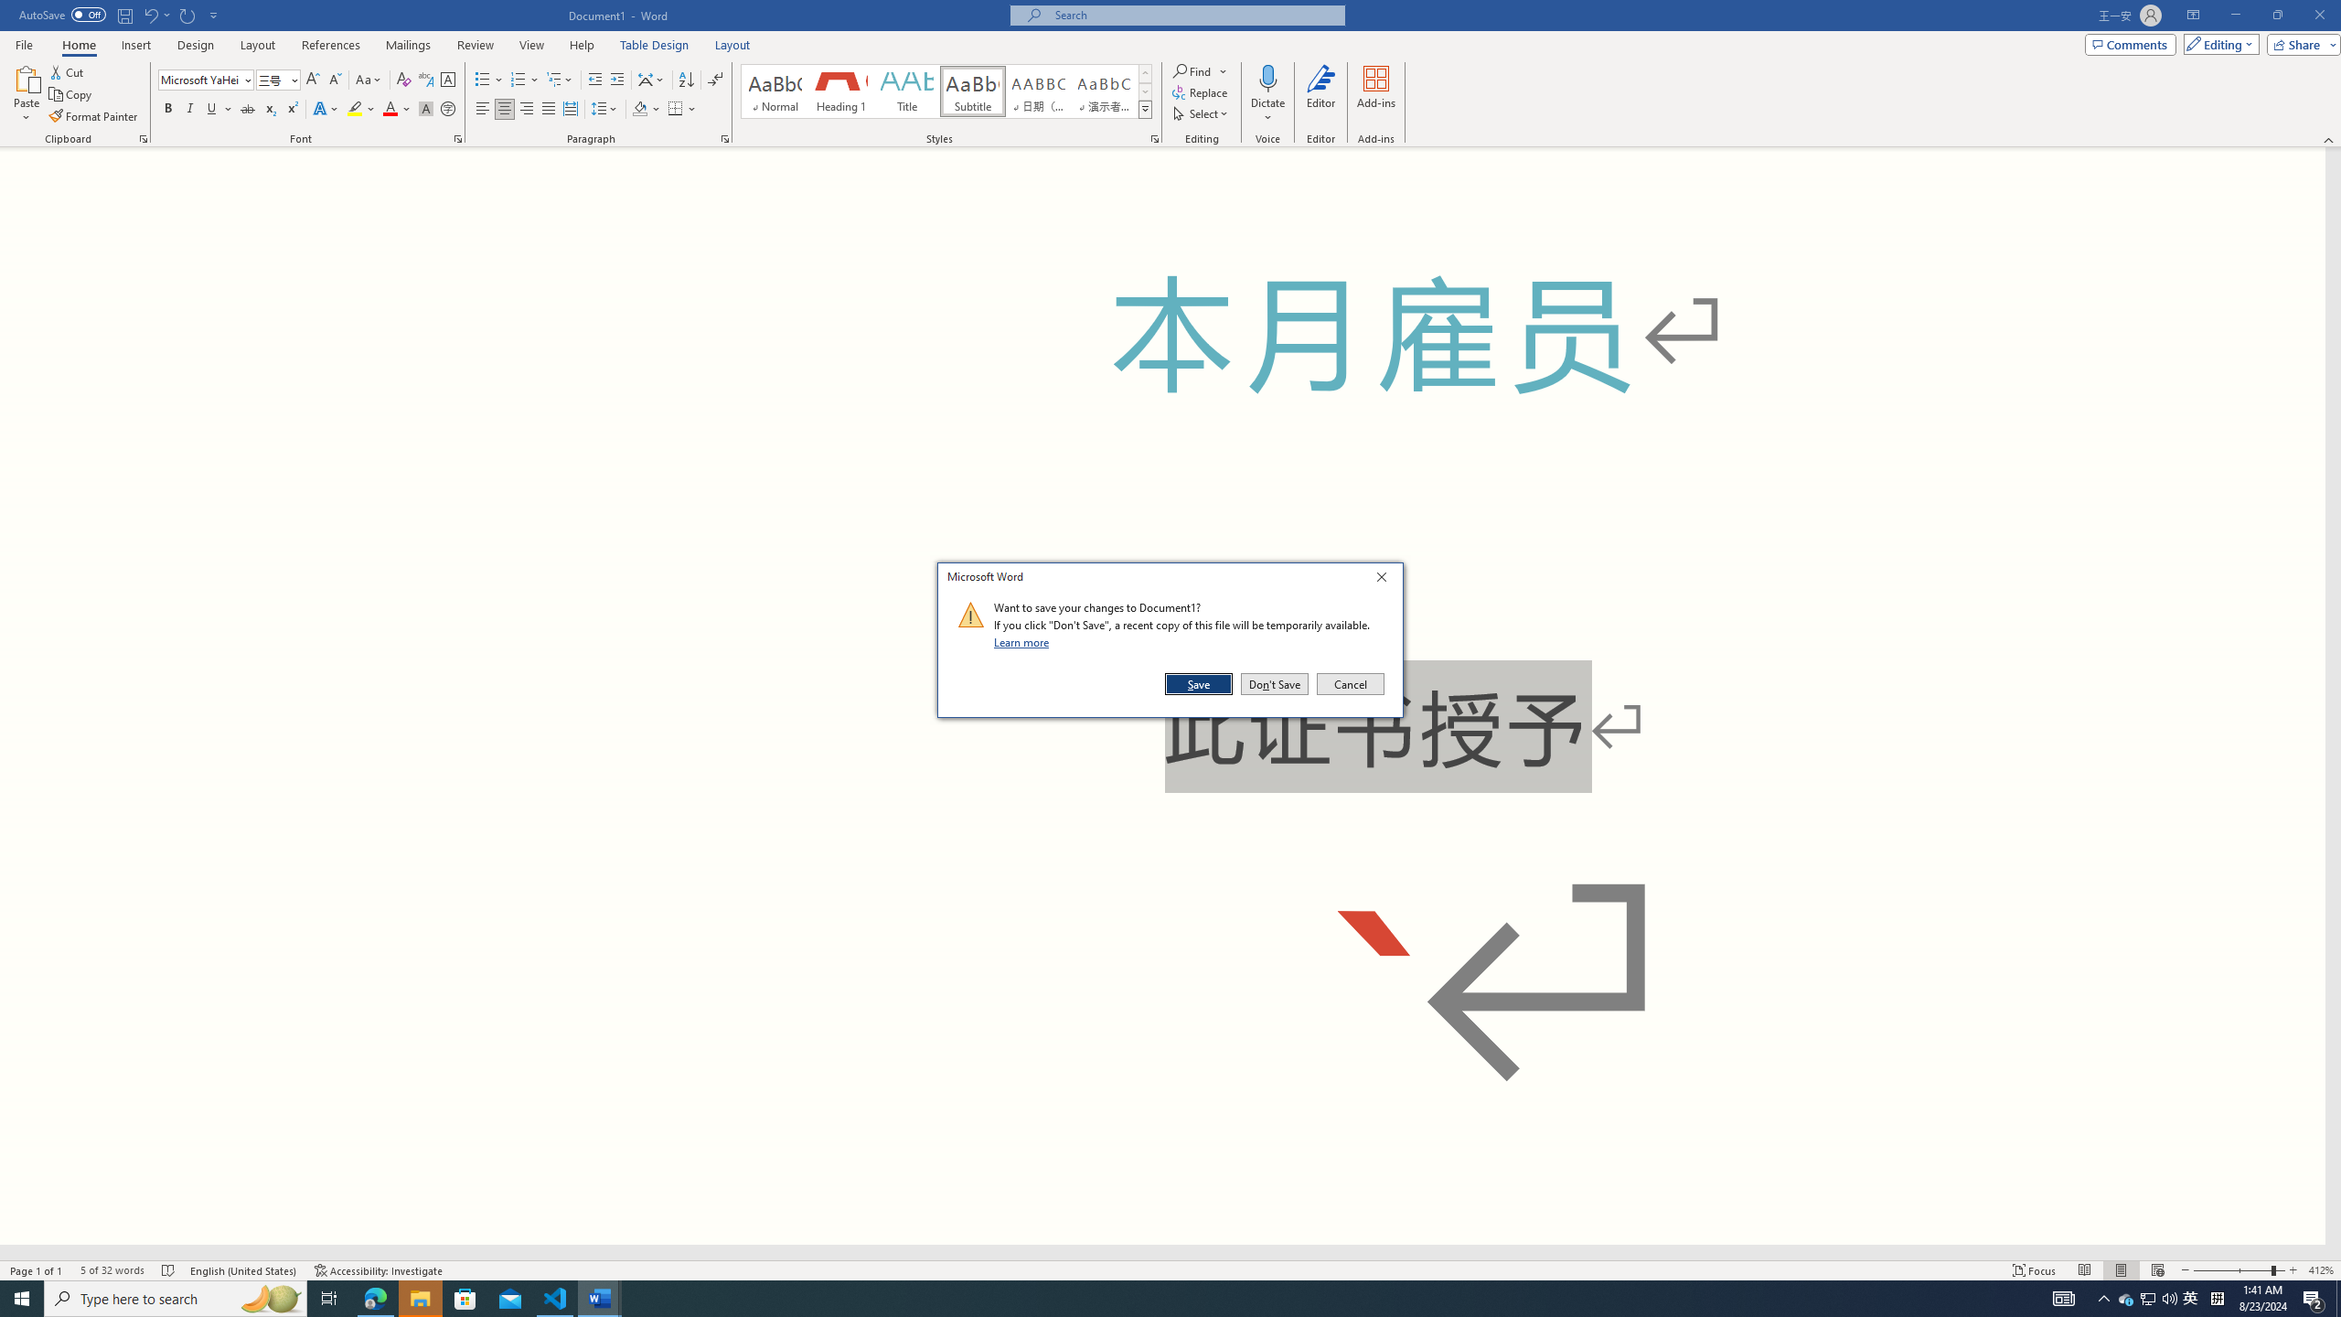 The height and width of the screenshot is (1317, 2341). Describe the element at coordinates (112, 1270) in the screenshot. I see `Word Count 5 of 32 words` at that location.